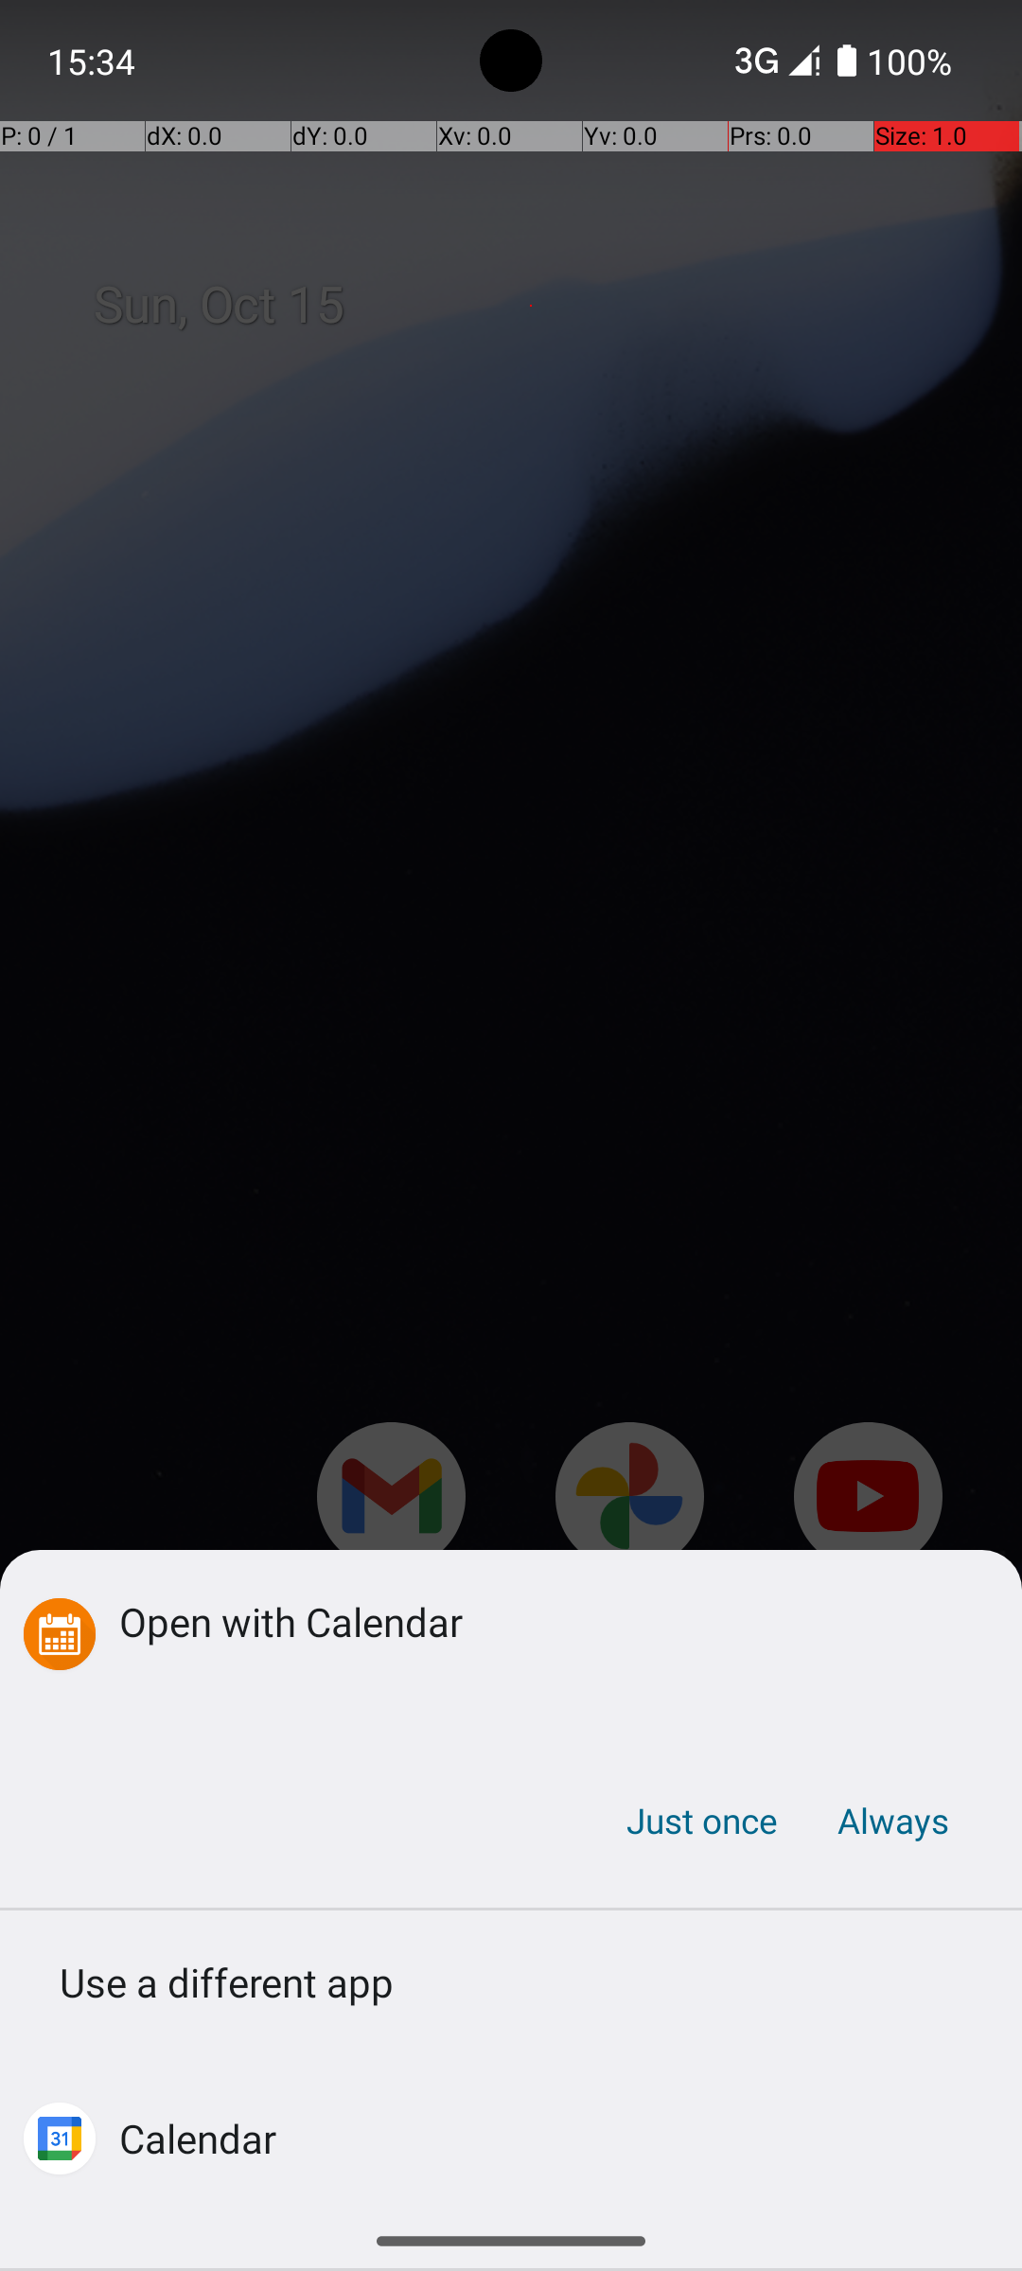  What do you see at coordinates (198, 2139) in the screenshot?
I see `Calendar` at bounding box center [198, 2139].